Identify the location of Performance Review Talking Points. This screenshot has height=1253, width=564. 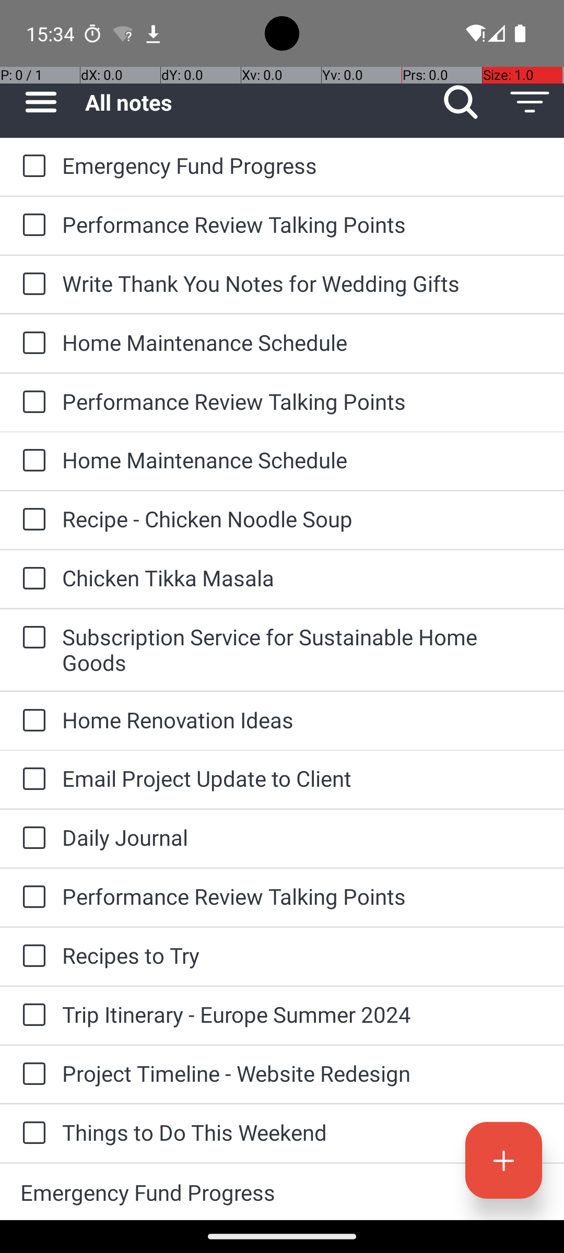
(303, 224).